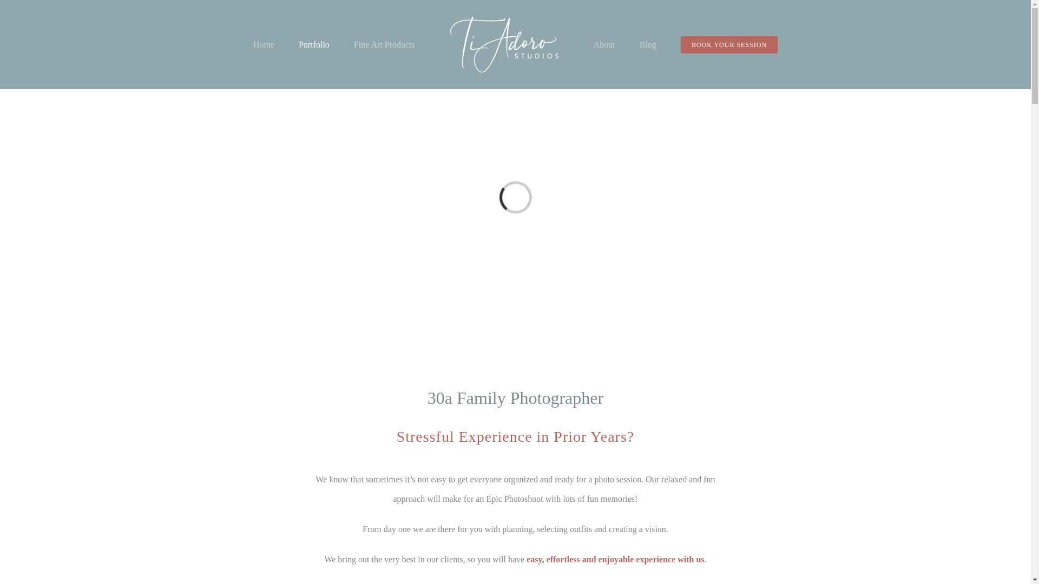  What do you see at coordinates (728, 44) in the screenshot?
I see `BOOK YOUR SESSION` at bounding box center [728, 44].